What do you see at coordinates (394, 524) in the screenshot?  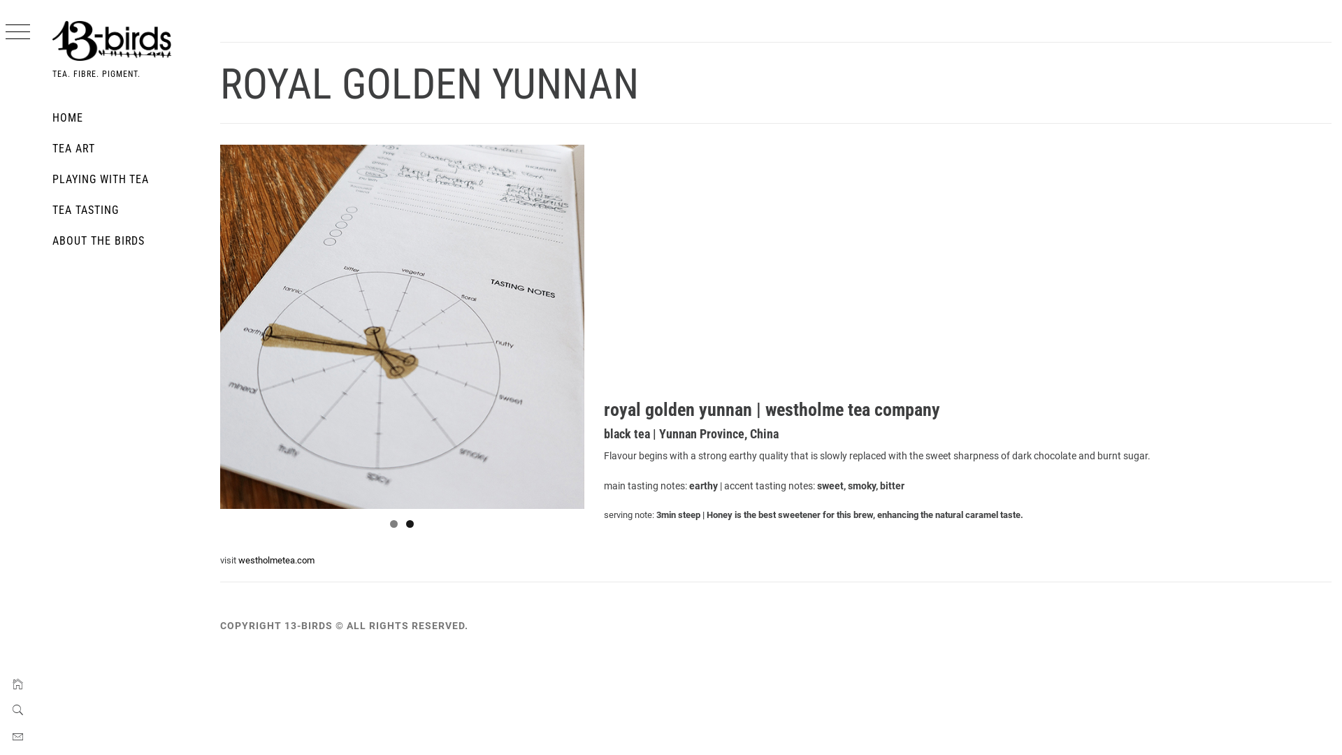 I see `1` at bounding box center [394, 524].